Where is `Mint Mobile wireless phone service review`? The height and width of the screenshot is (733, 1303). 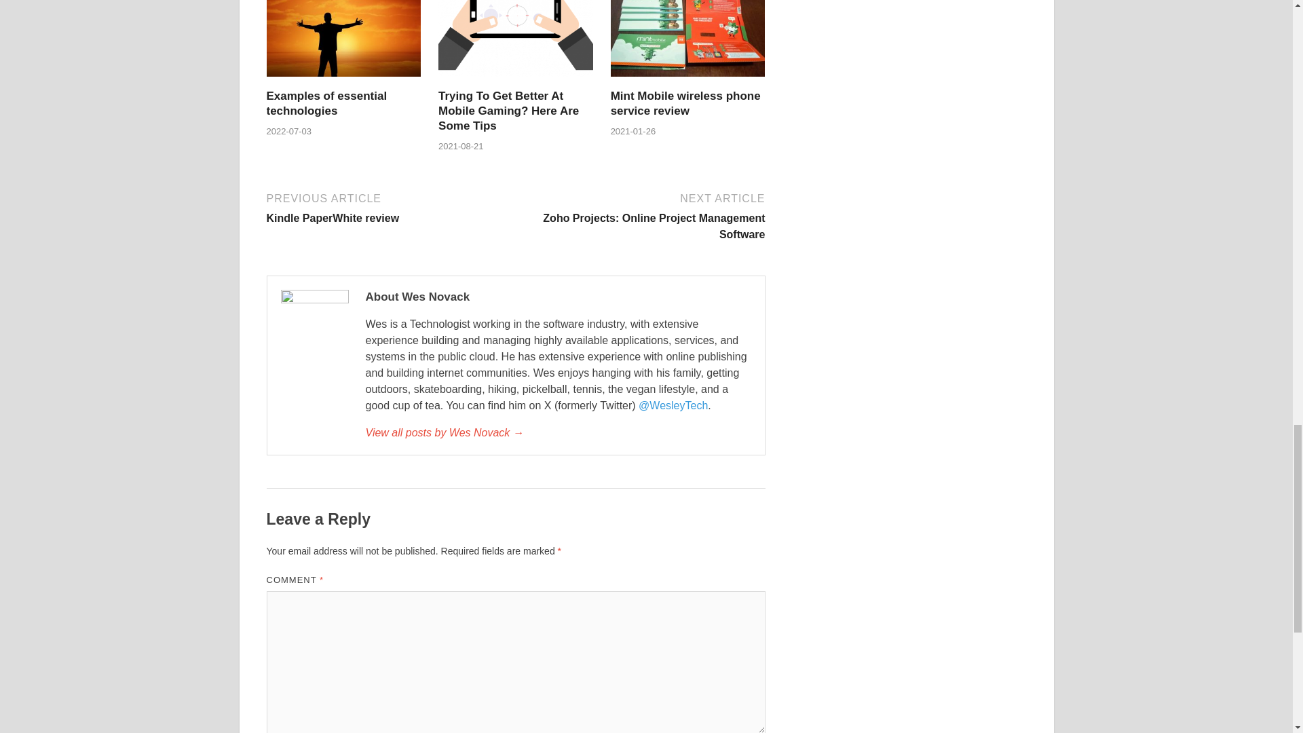 Mint Mobile wireless phone service review is located at coordinates (557, 433).